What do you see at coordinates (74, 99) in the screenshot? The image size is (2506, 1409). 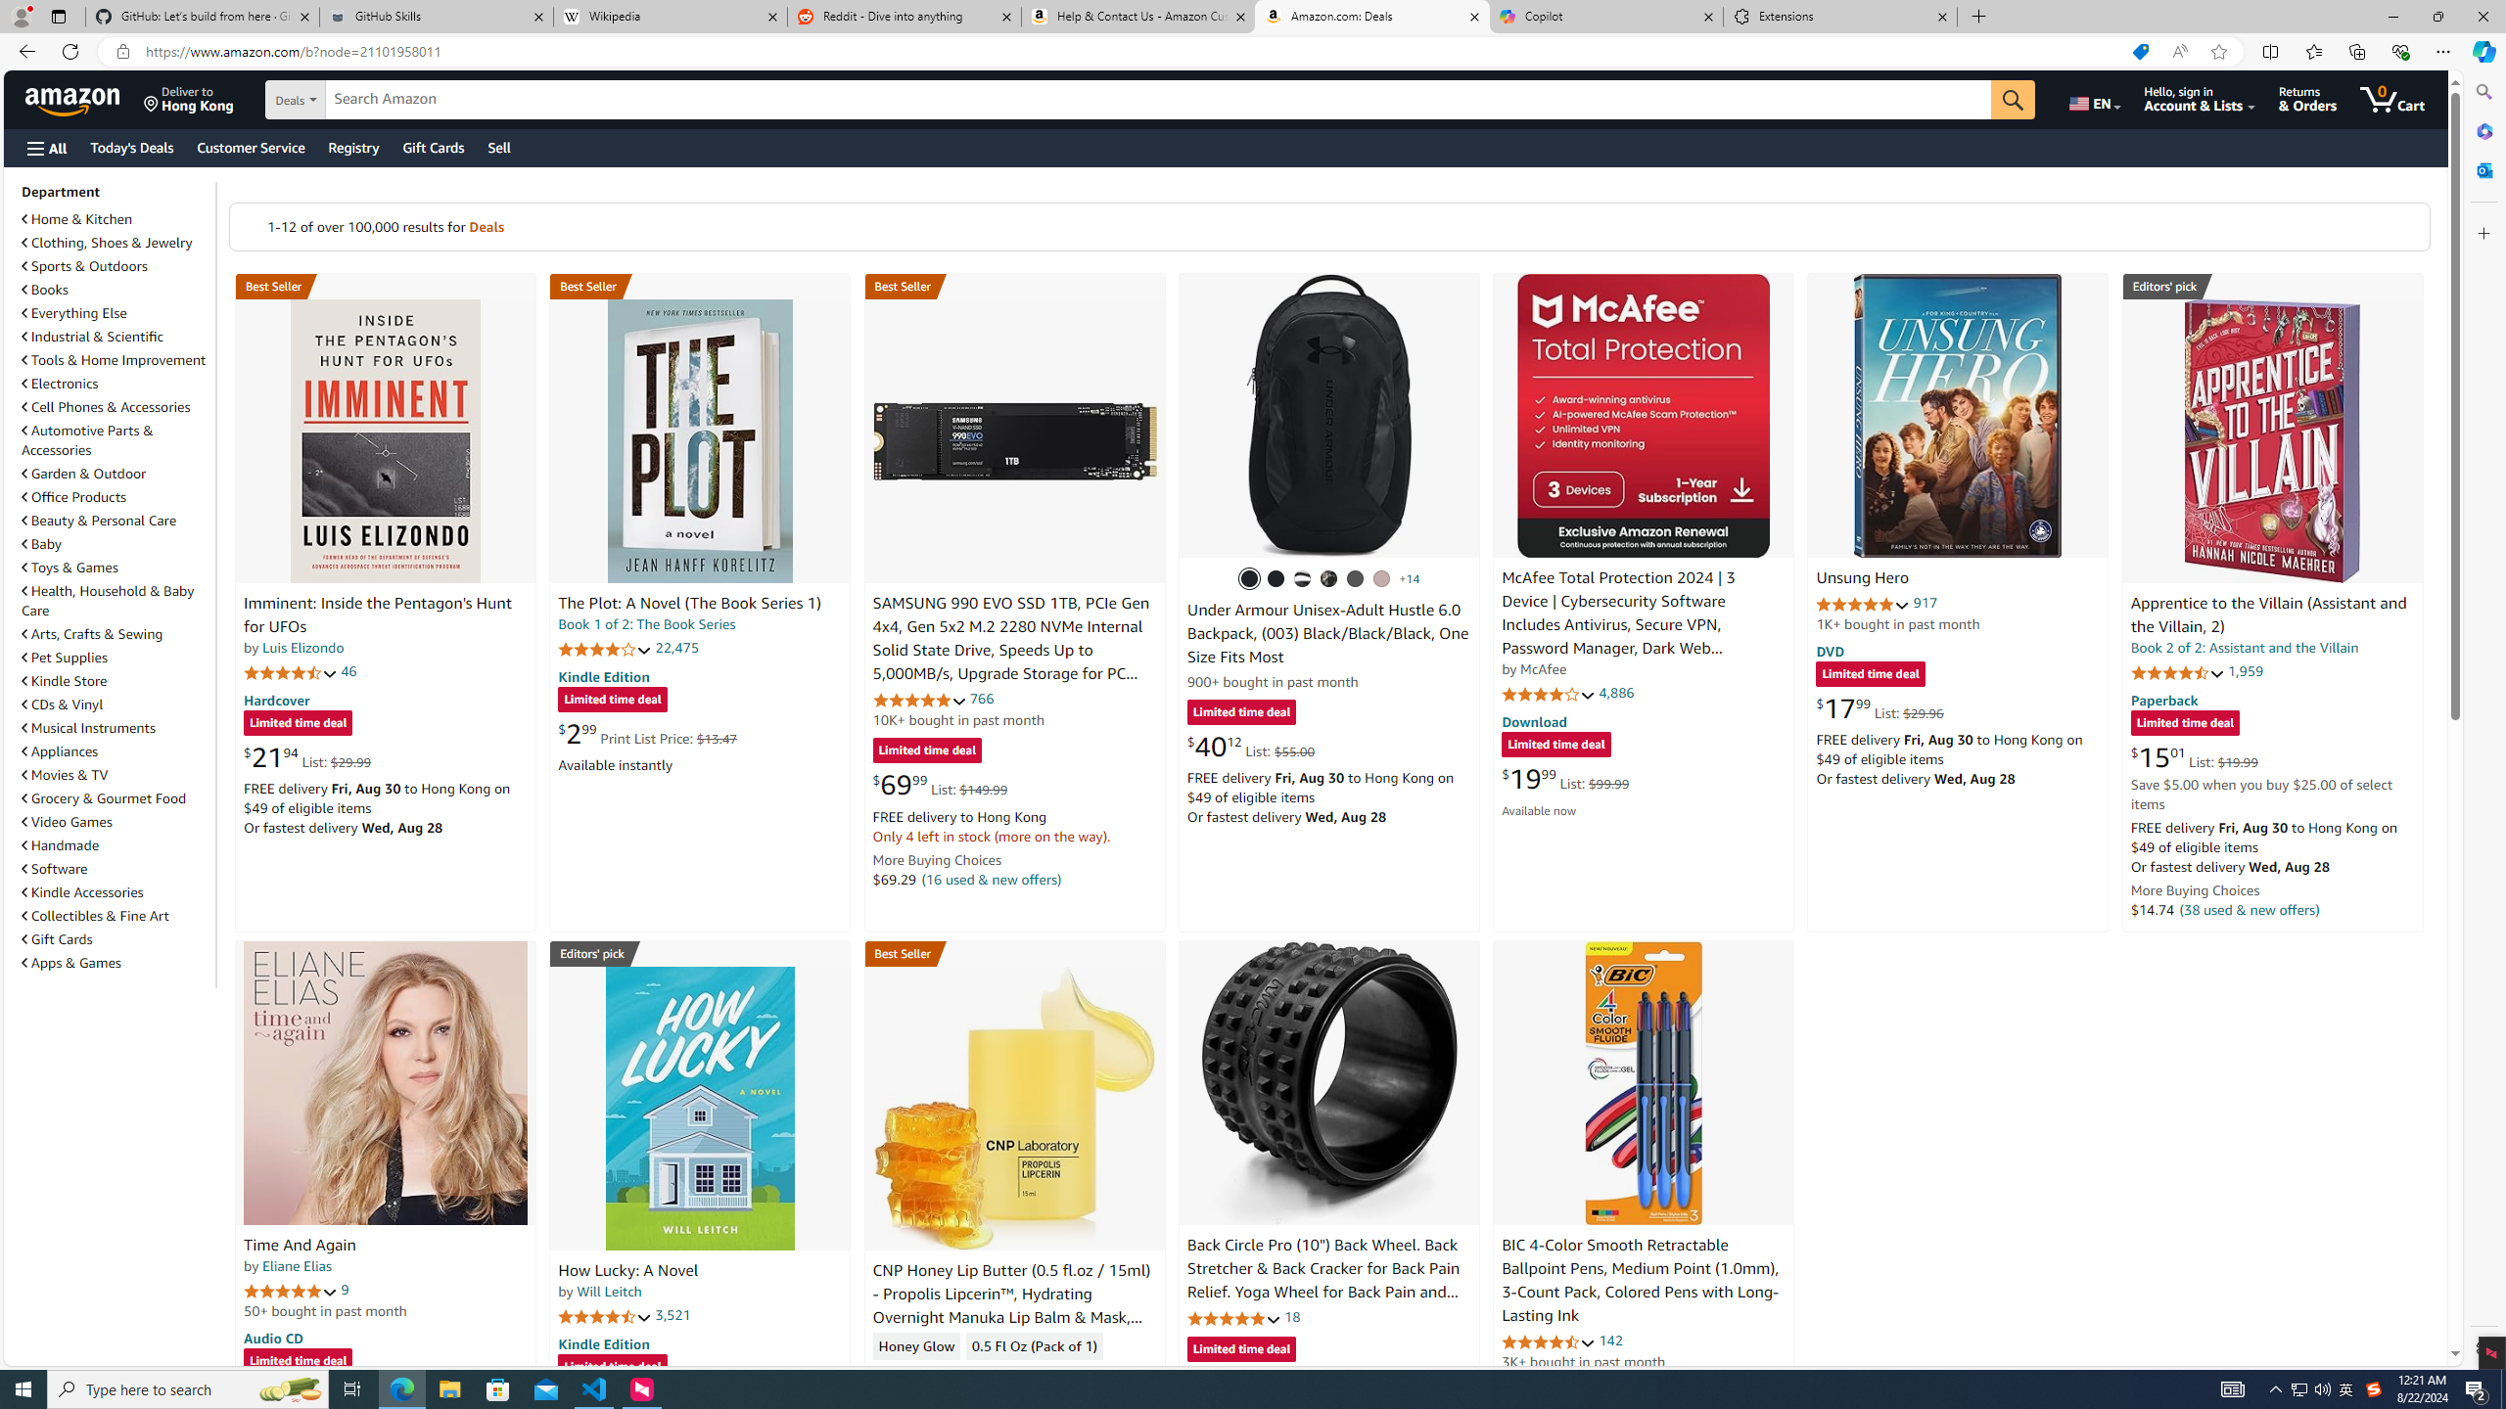 I see `Amazon` at bounding box center [74, 99].